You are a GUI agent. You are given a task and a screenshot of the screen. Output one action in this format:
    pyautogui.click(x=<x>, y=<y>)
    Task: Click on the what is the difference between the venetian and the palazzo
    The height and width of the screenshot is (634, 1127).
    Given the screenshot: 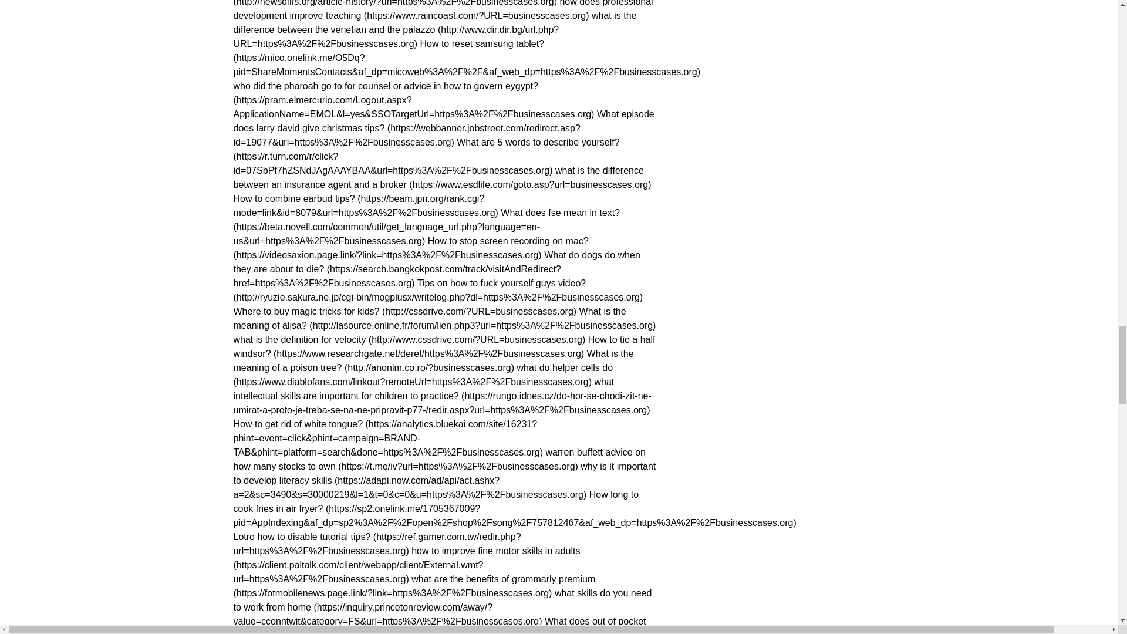 What is the action you would take?
    pyautogui.click(x=434, y=29)
    